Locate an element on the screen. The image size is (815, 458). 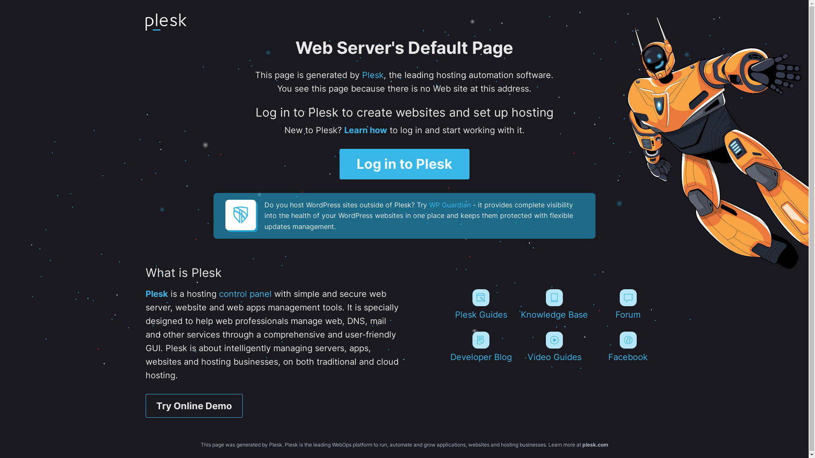
Try Online Demo is located at coordinates (194, 406).